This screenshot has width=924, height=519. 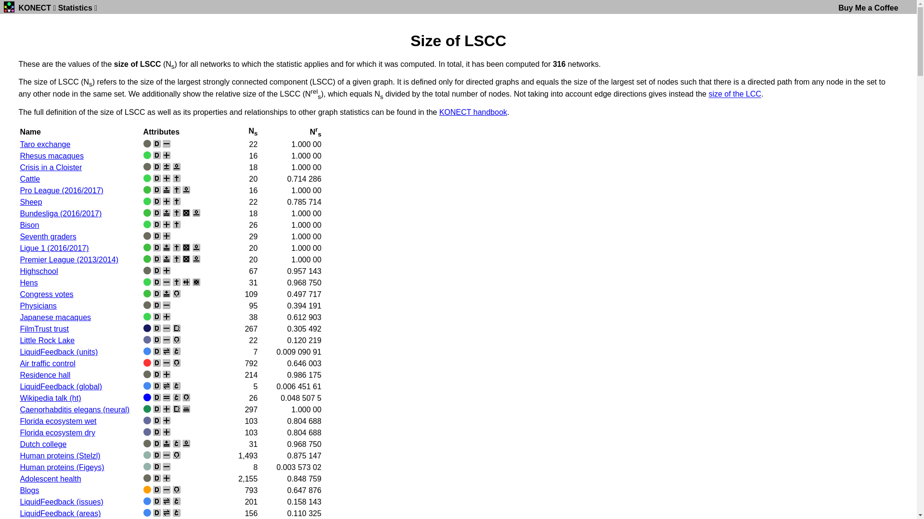 I want to click on Unipartite, directed, so click(x=157, y=374).